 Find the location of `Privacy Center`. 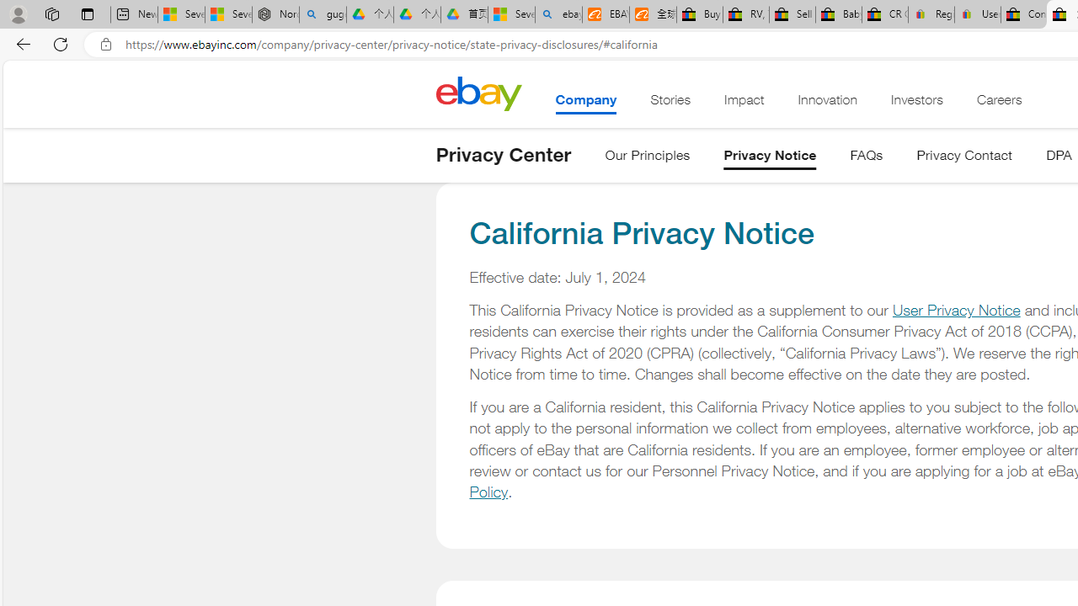

Privacy Center is located at coordinates (504, 155).